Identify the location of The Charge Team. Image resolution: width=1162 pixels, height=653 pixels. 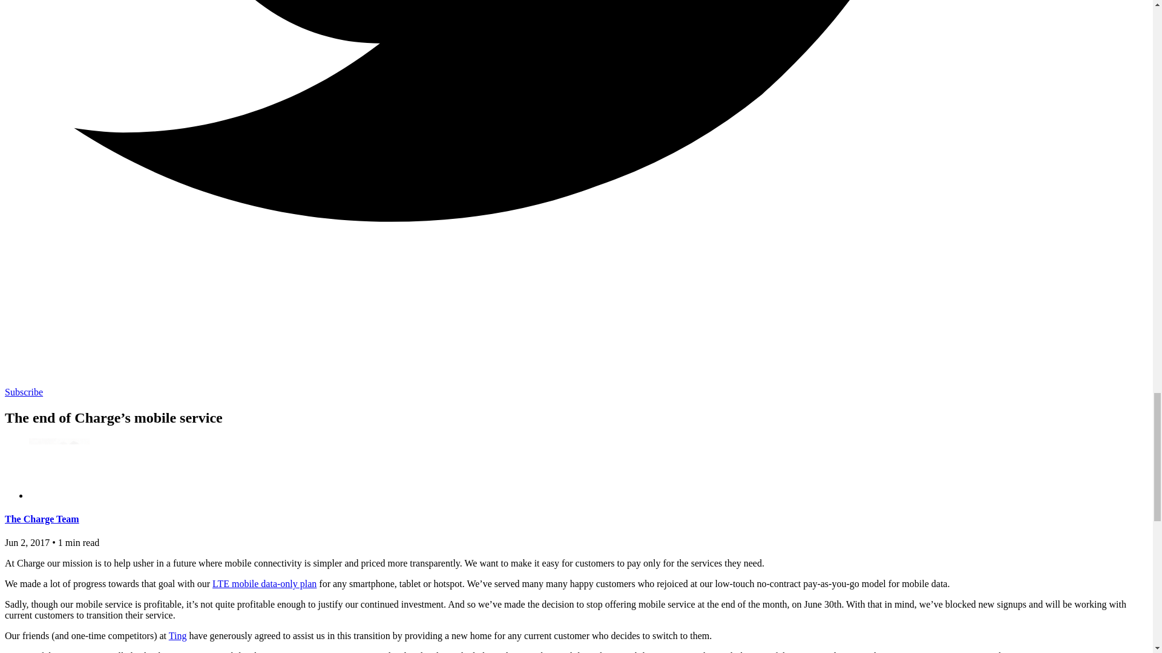
(41, 519).